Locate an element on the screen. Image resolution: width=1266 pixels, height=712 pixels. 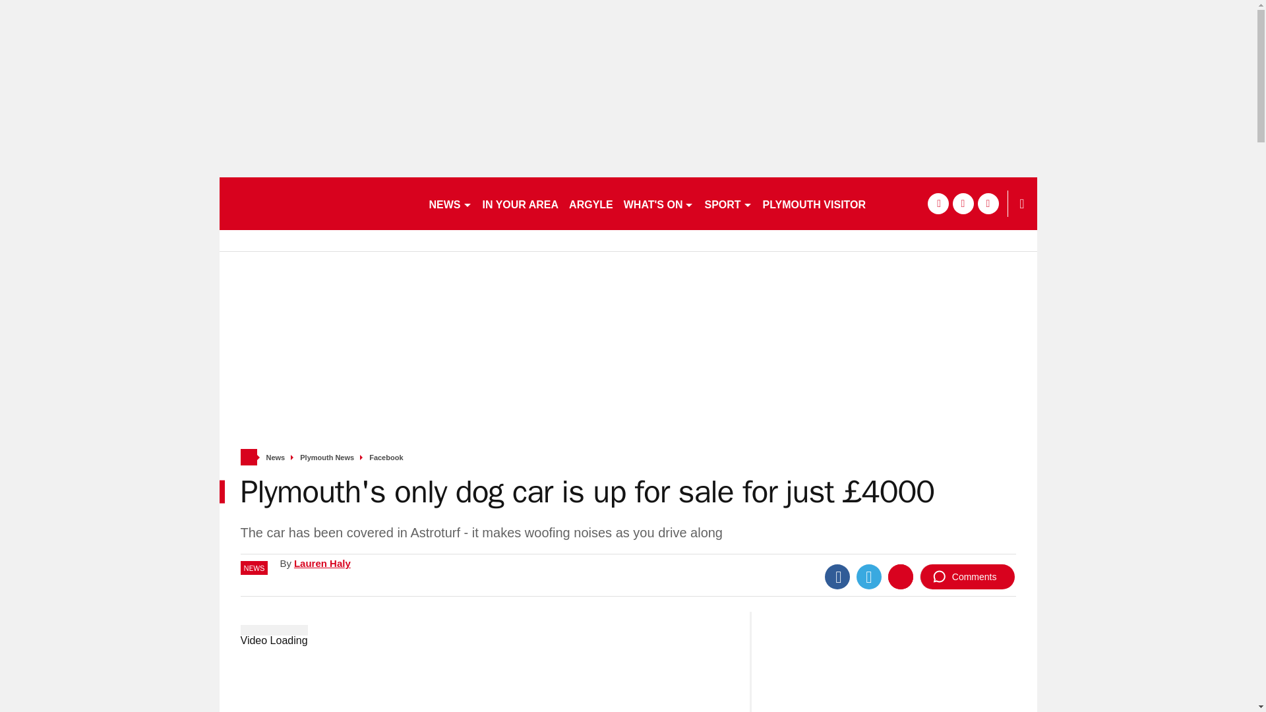
WHAT'S ON is located at coordinates (659, 203).